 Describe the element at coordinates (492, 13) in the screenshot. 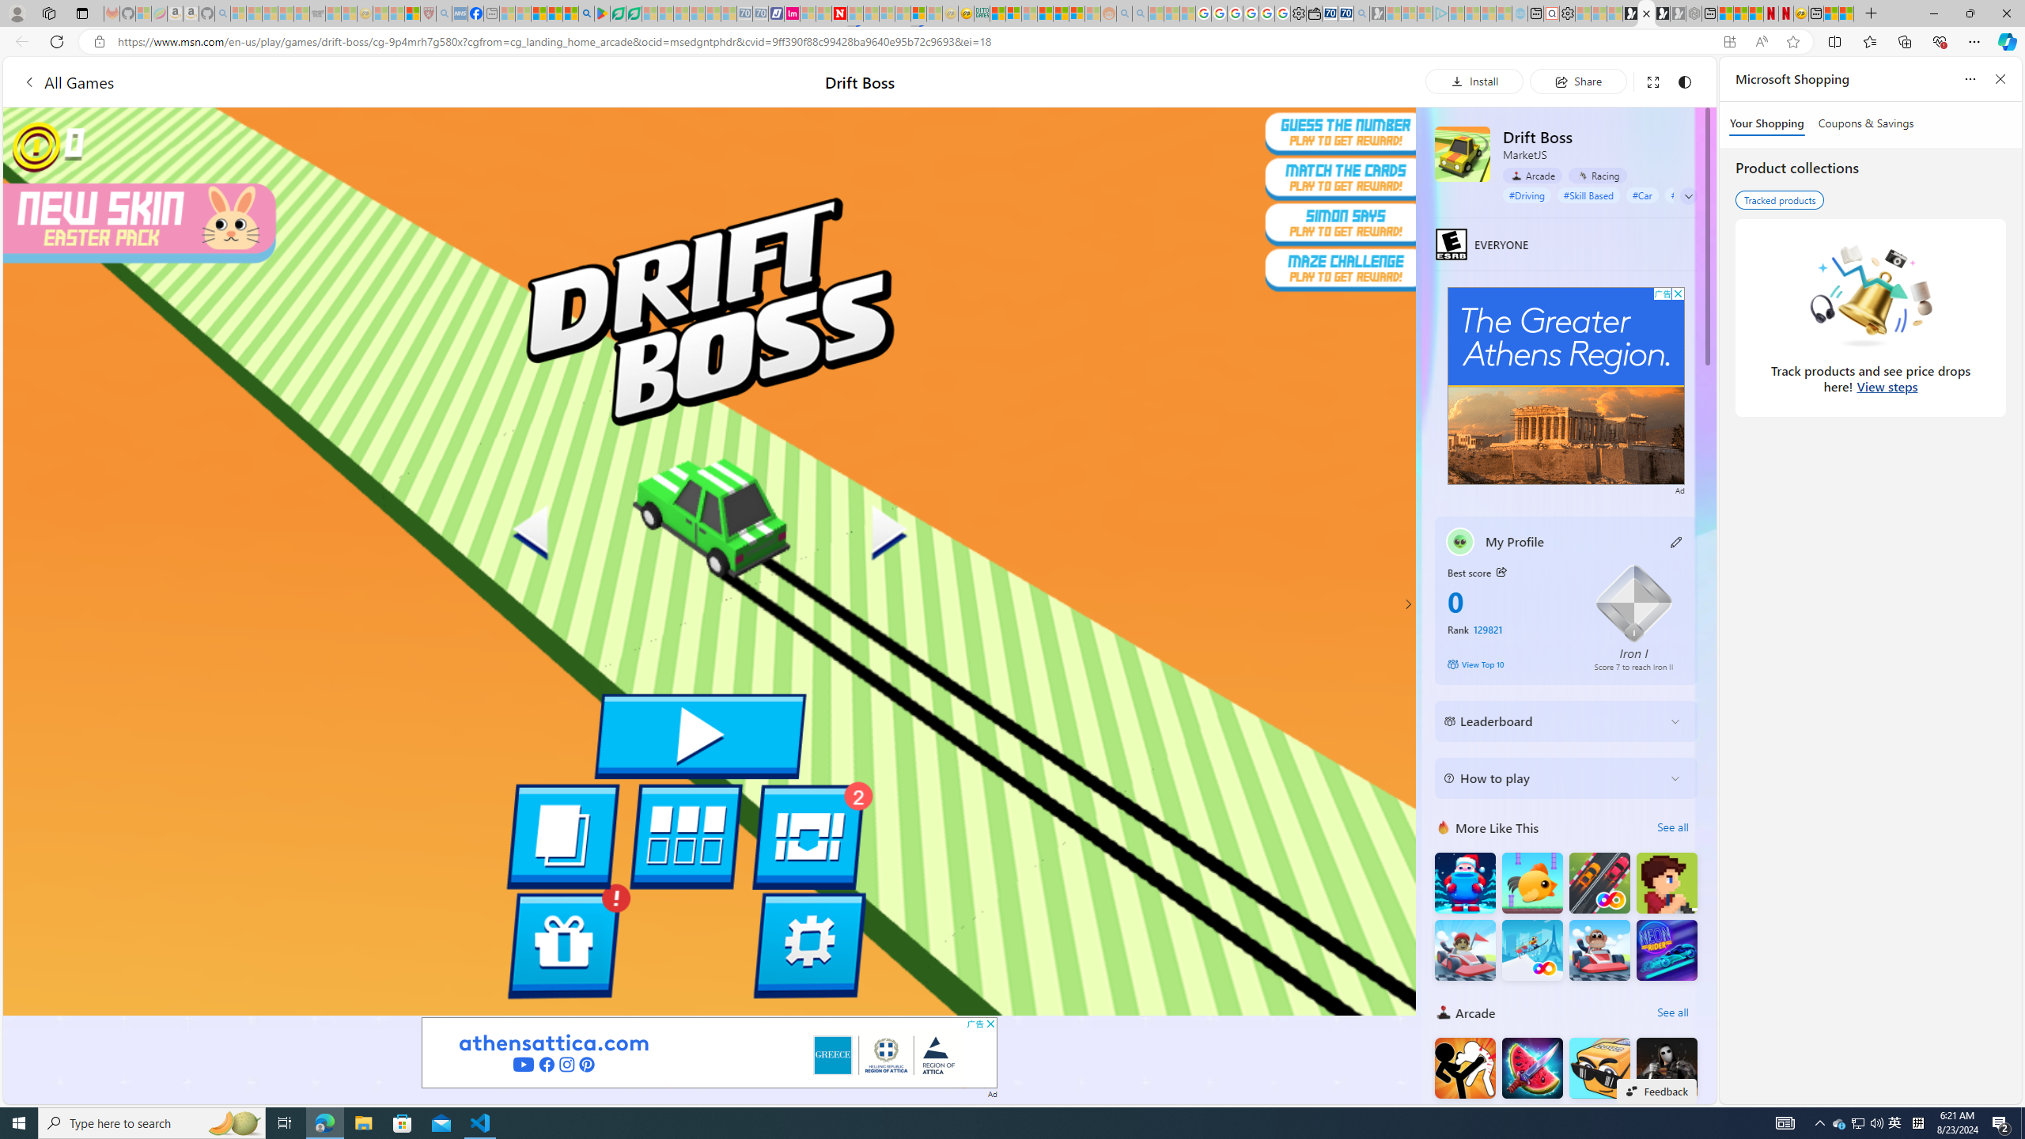

I see `New tab - Sleeping` at that location.